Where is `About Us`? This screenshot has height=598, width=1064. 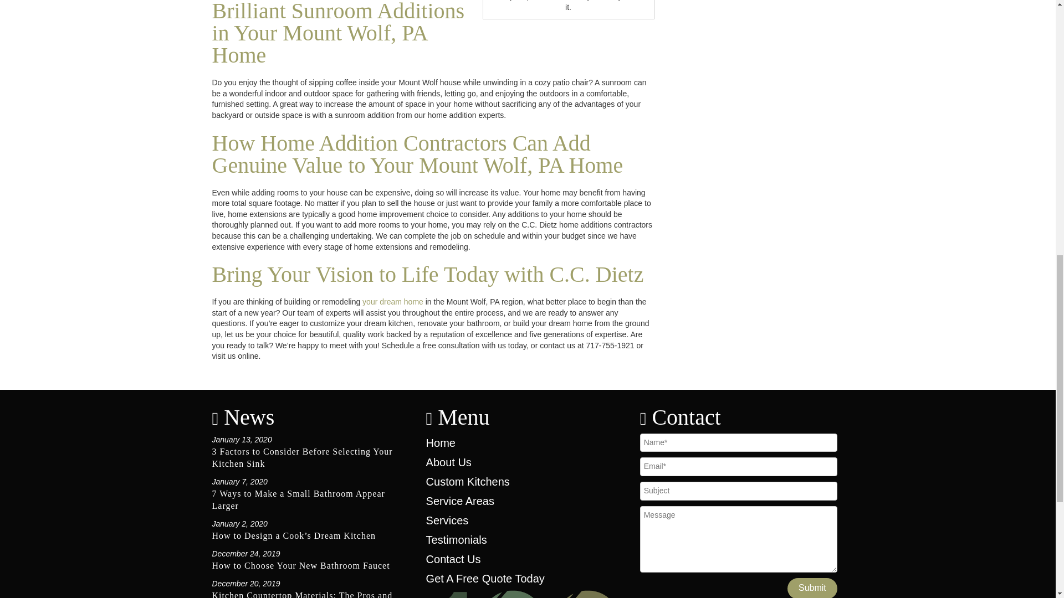 About Us is located at coordinates (449, 462).